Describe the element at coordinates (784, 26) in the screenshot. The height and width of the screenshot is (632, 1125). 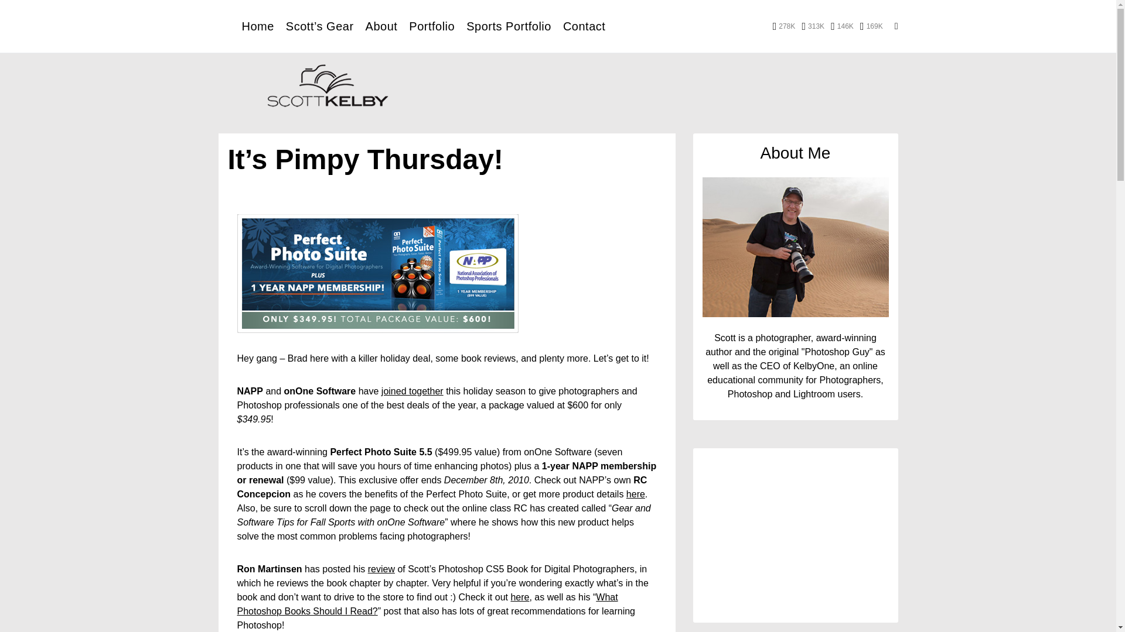
I see `278K` at that location.